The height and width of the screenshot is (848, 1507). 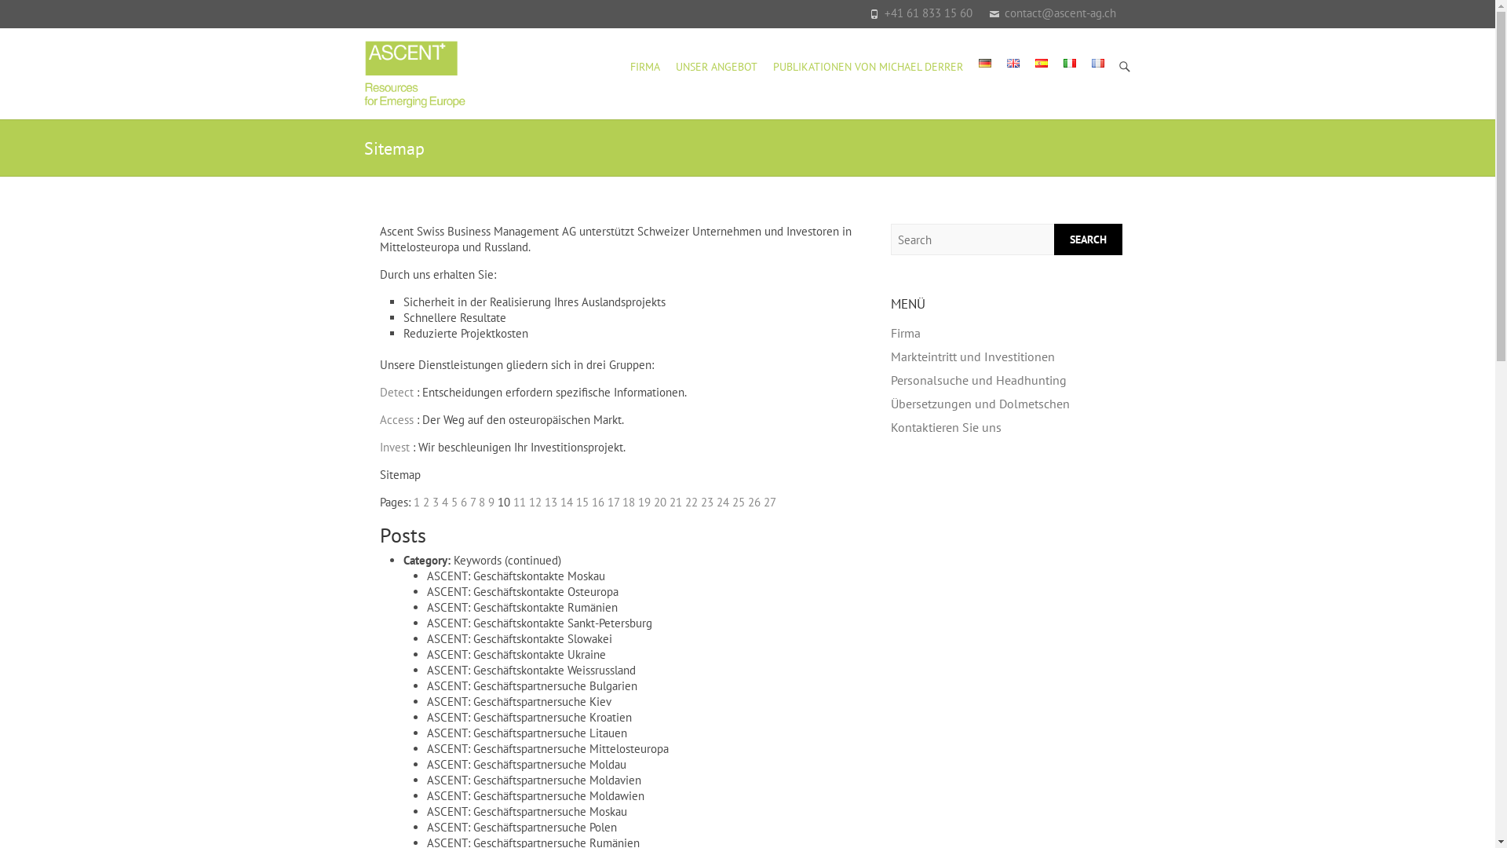 I want to click on PUBLIKATIONEN VON MICHAEL DERRER, so click(x=867, y=68).